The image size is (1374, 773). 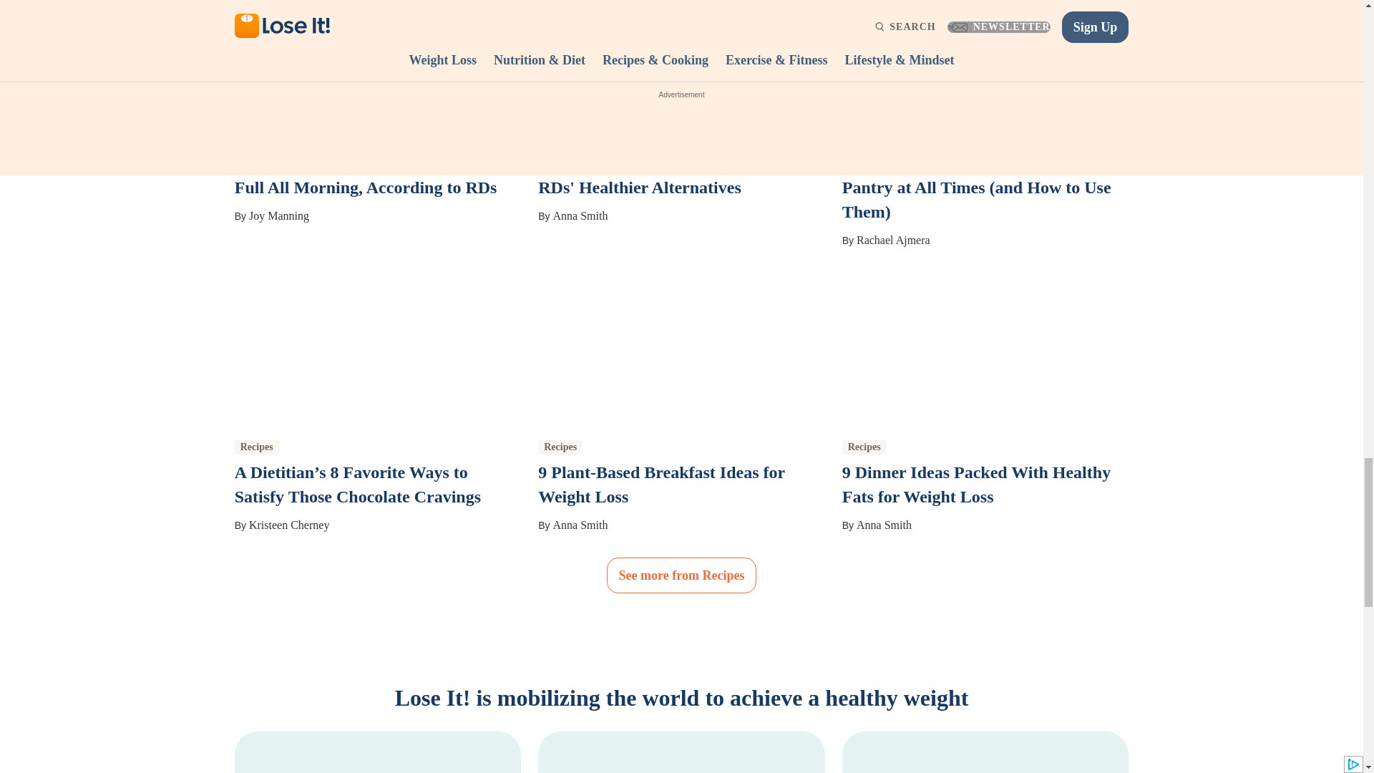 I want to click on See more from Recipes, so click(x=681, y=575).